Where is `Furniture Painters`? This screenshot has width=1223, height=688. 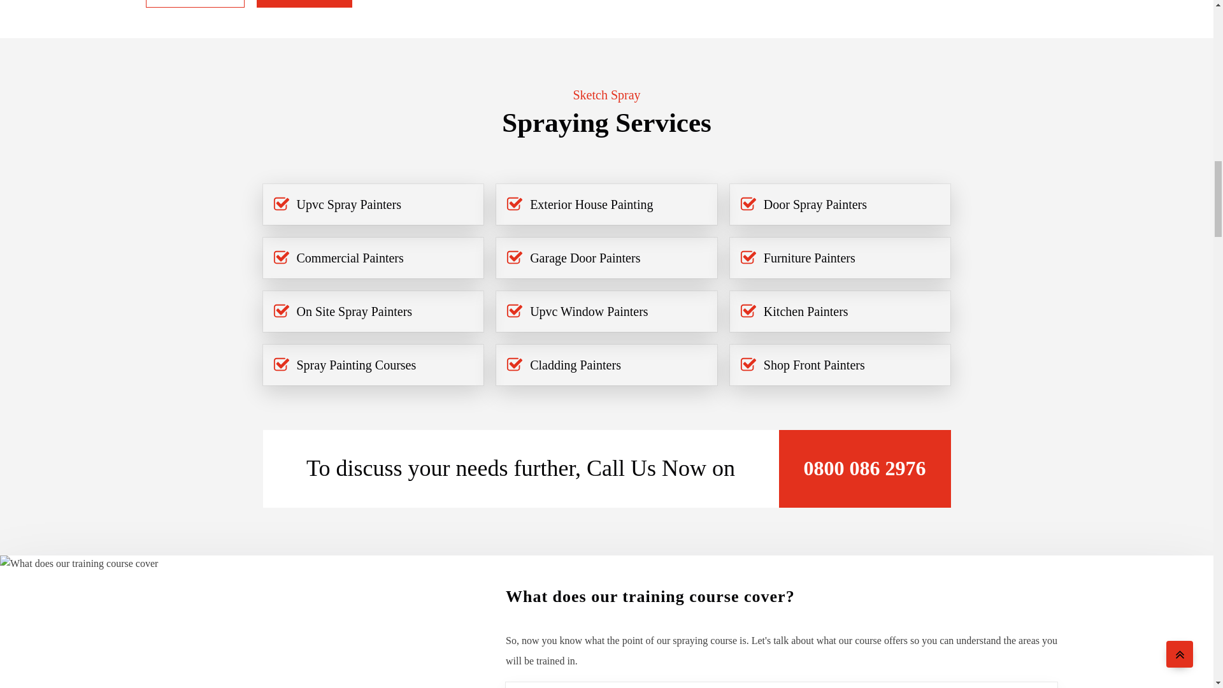 Furniture Painters is located at coordinates (809, 257).